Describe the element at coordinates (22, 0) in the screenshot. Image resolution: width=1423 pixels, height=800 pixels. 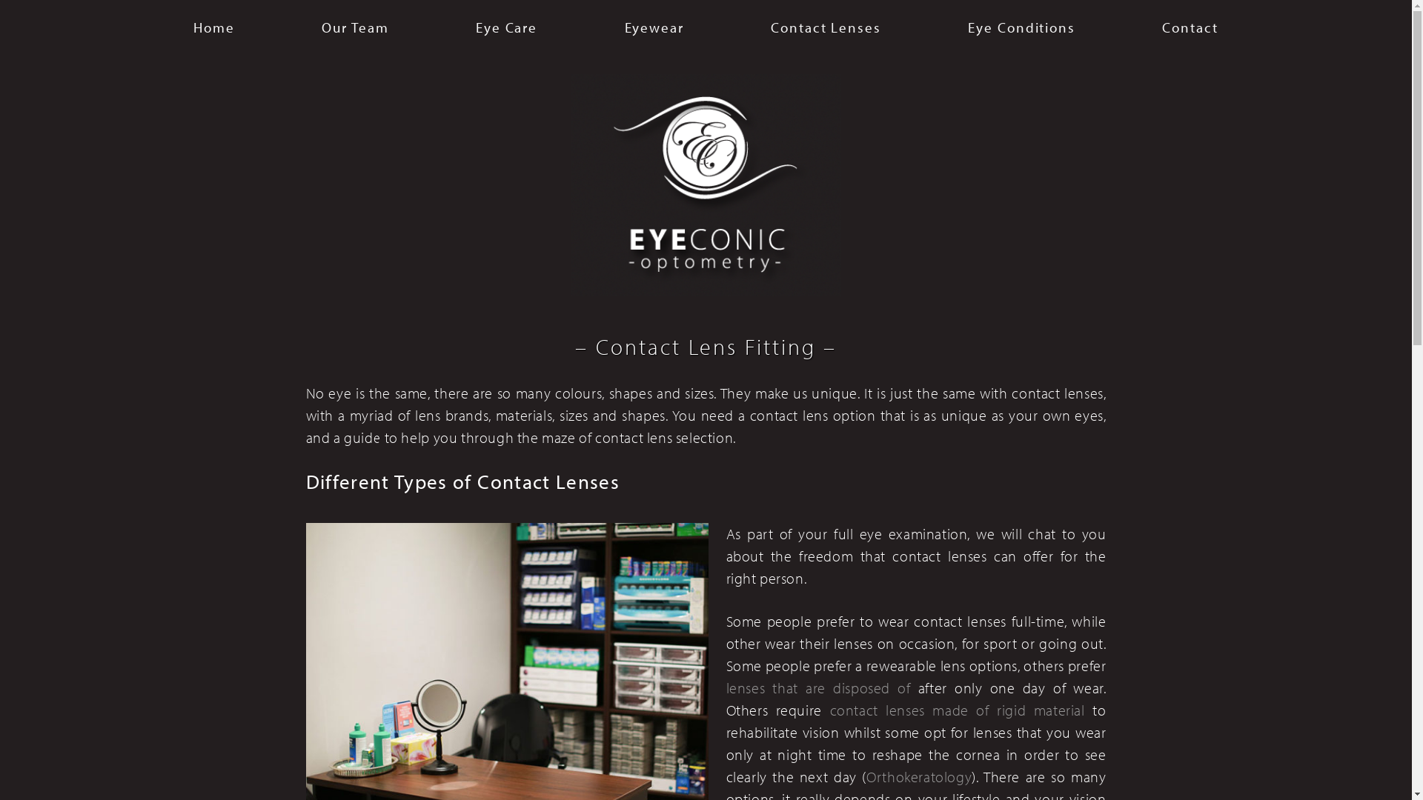
I see `Skip to primary navigation` at that location.